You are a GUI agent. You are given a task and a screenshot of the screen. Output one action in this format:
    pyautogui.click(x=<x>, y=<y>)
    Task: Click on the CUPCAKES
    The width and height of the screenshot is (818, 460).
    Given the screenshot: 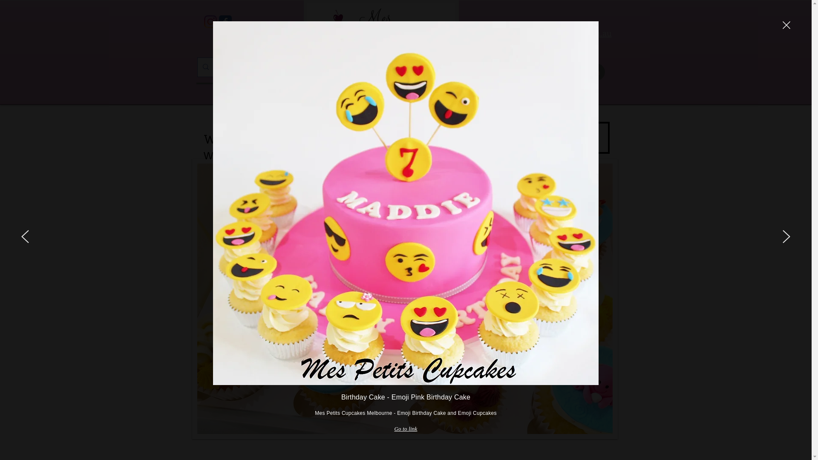 What is the action you would take?
    pyautogui.click(x=406, y=93)
    